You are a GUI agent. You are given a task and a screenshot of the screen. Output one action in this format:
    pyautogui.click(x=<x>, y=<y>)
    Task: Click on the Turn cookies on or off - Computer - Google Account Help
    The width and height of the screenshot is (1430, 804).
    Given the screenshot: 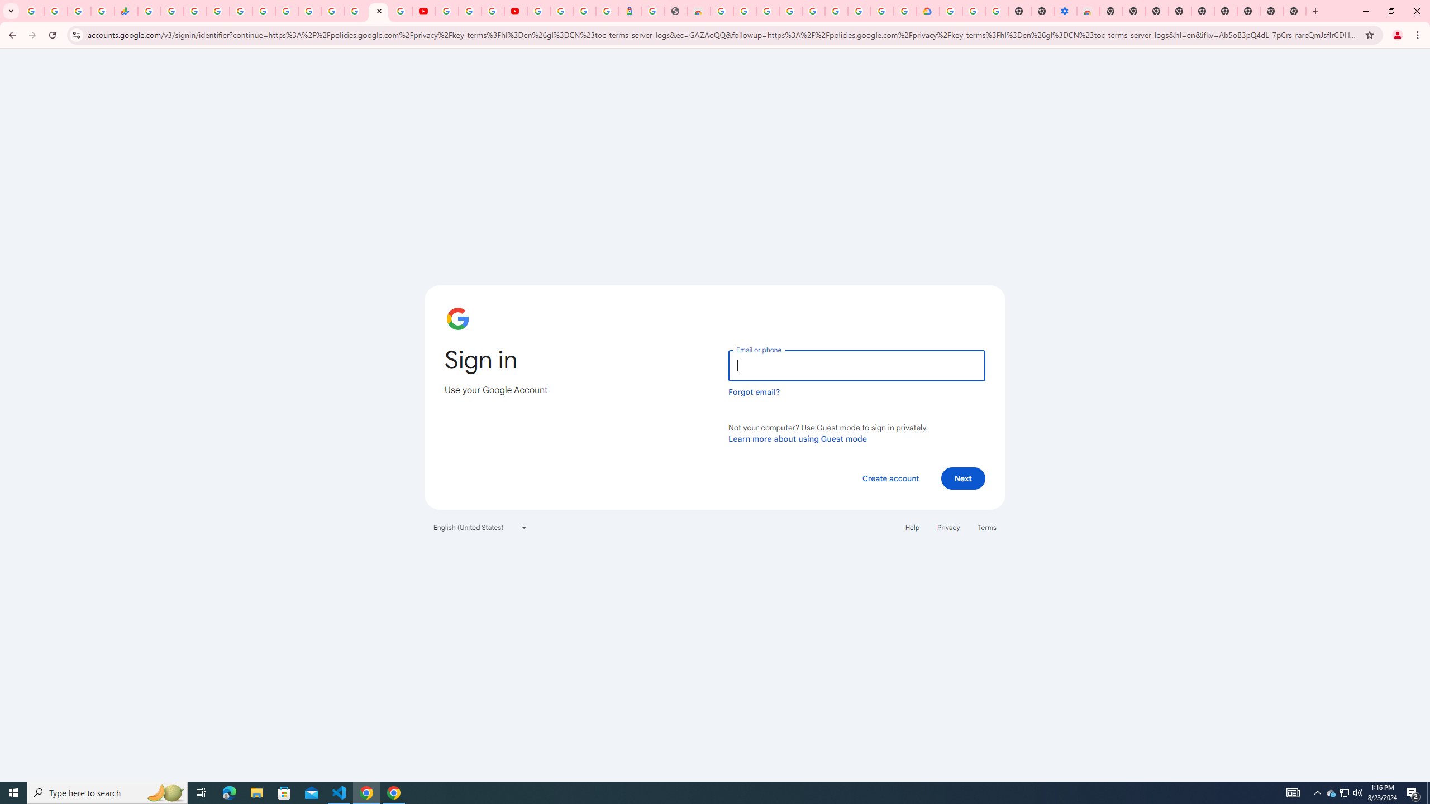 What is the action you would take?
    pyautogui.click(x=998, y=11)
    